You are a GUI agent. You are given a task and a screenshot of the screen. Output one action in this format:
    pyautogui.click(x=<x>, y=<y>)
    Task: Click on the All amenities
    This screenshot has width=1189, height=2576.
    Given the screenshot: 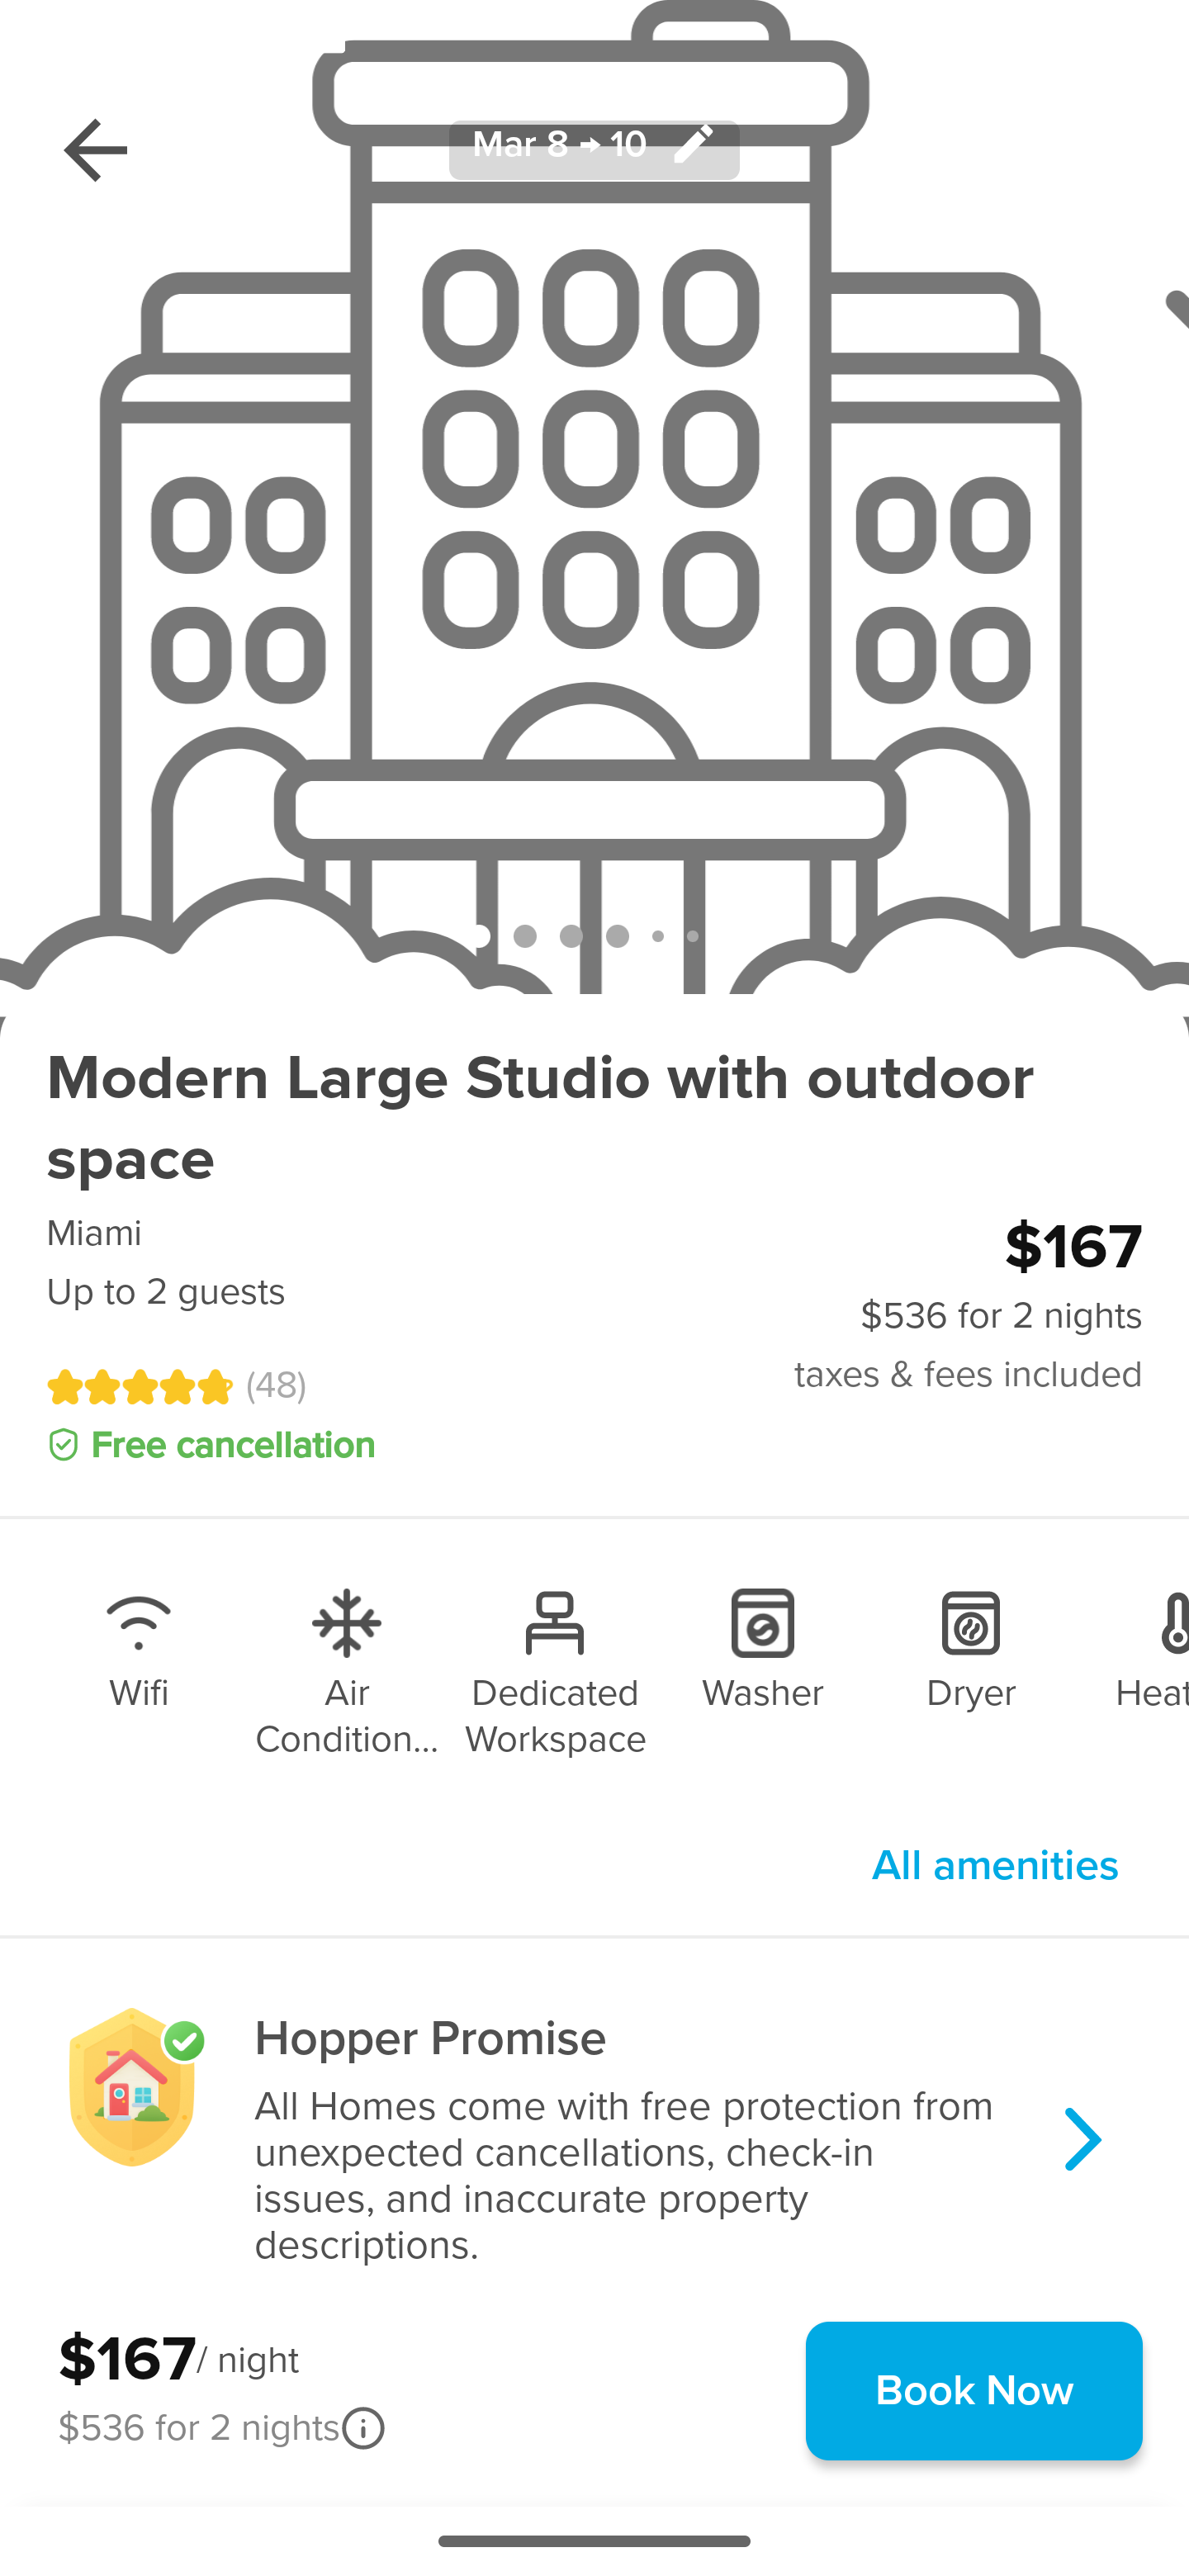 What is the action you would take?
    pyautogui.click(x=996, y=1864)
    